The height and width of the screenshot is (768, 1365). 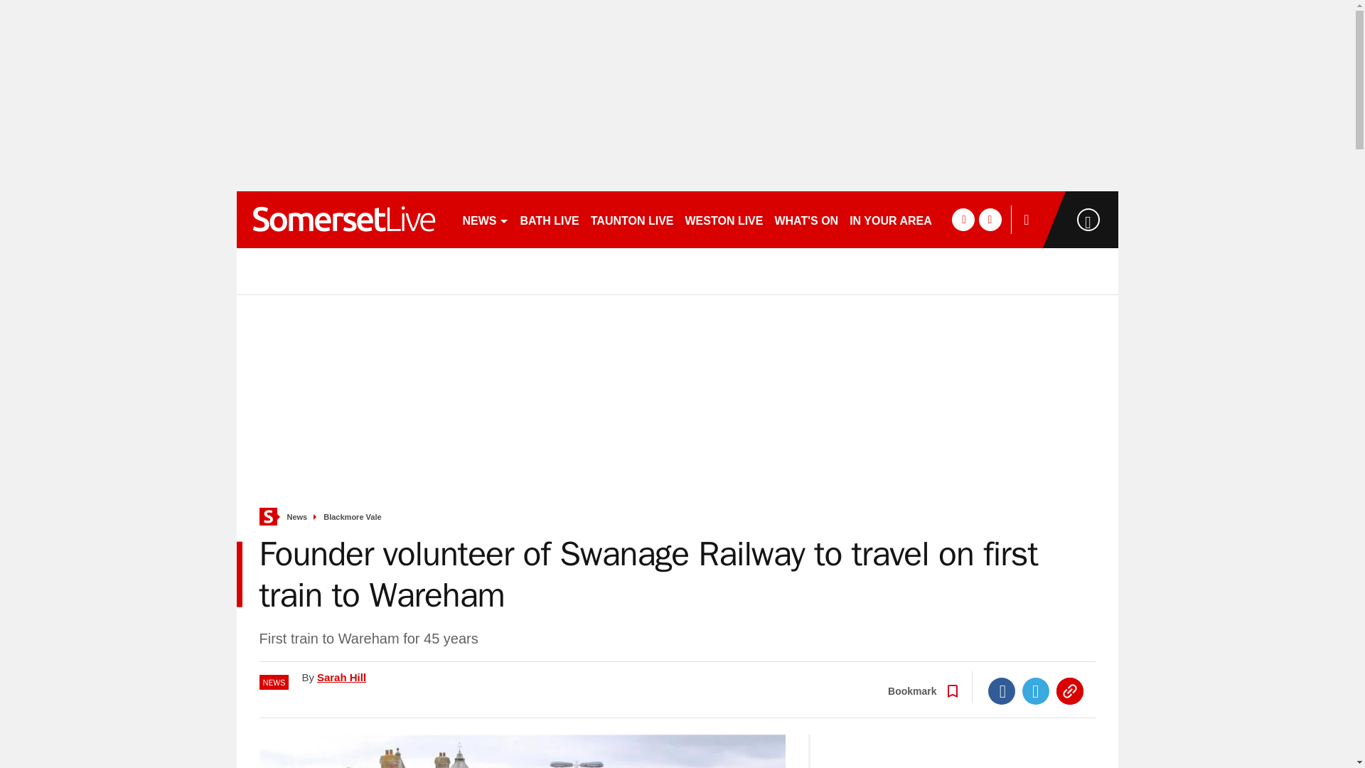 I want to click on NEWS, so click(x=485, y=219).